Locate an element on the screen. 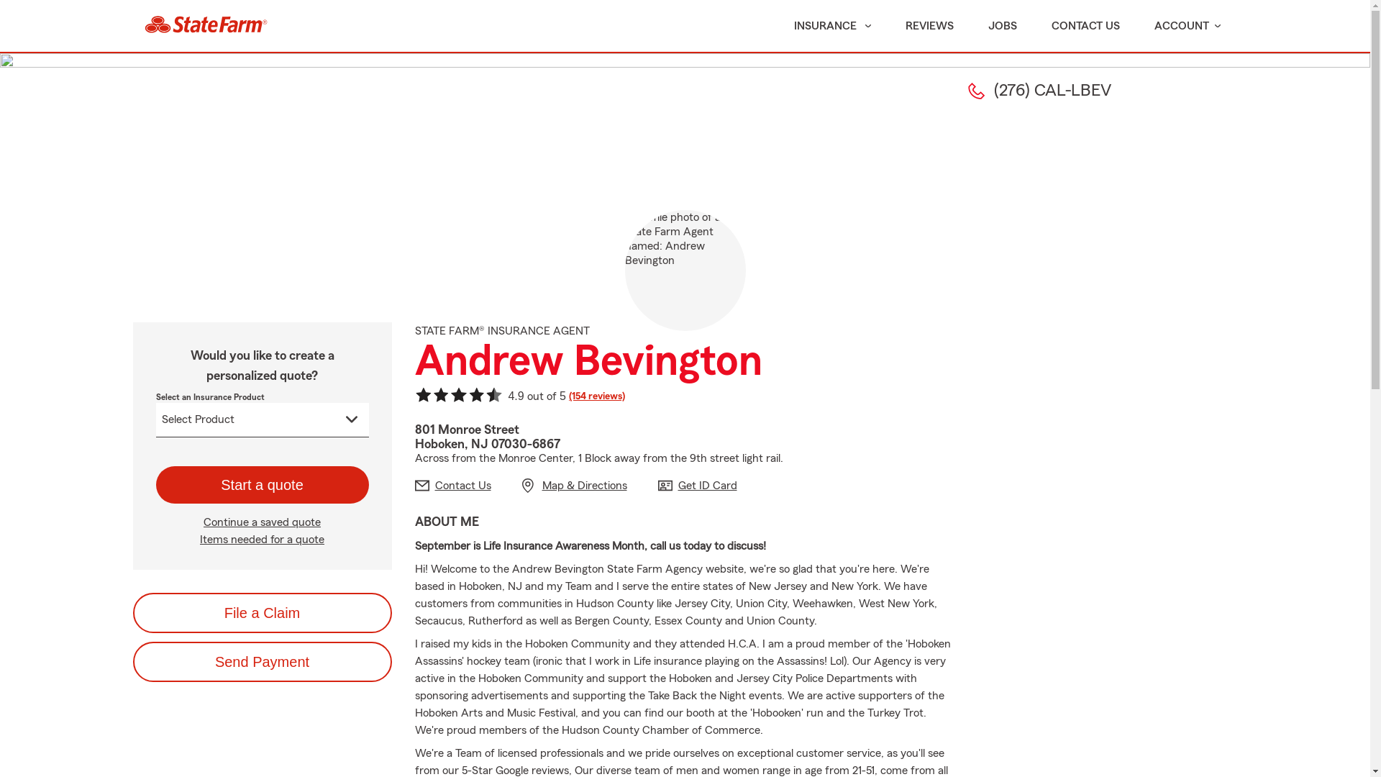  Start a quote is located at coordinates (262, 485).